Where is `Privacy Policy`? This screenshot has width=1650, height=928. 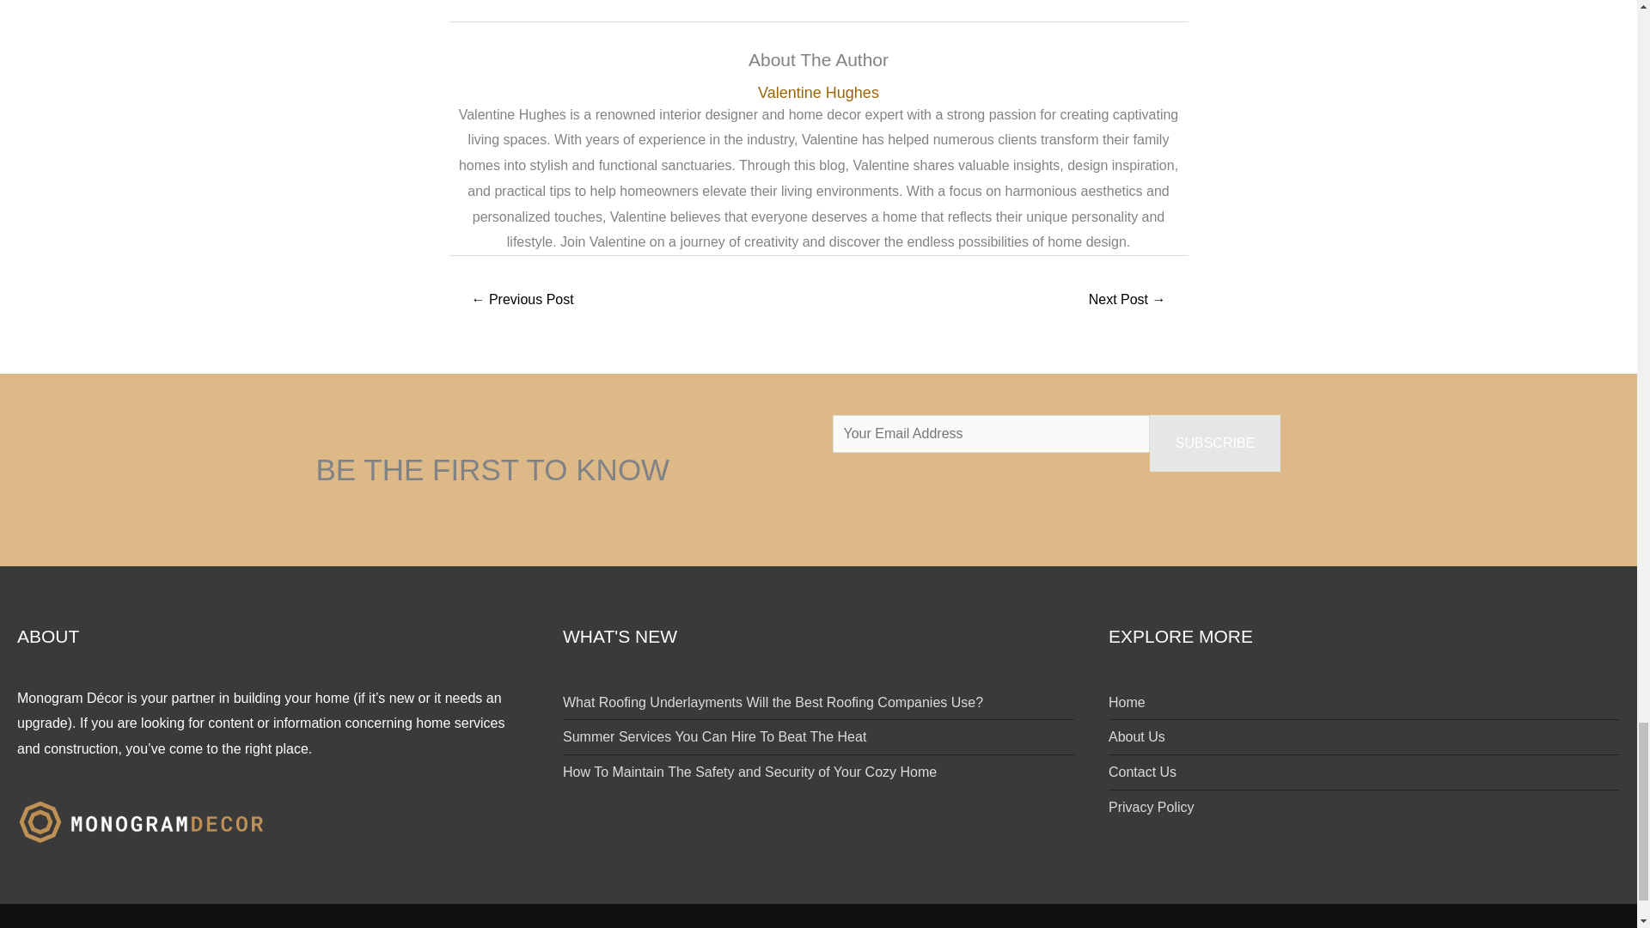
Privacy Policy is located at coordinates (1152, 807).